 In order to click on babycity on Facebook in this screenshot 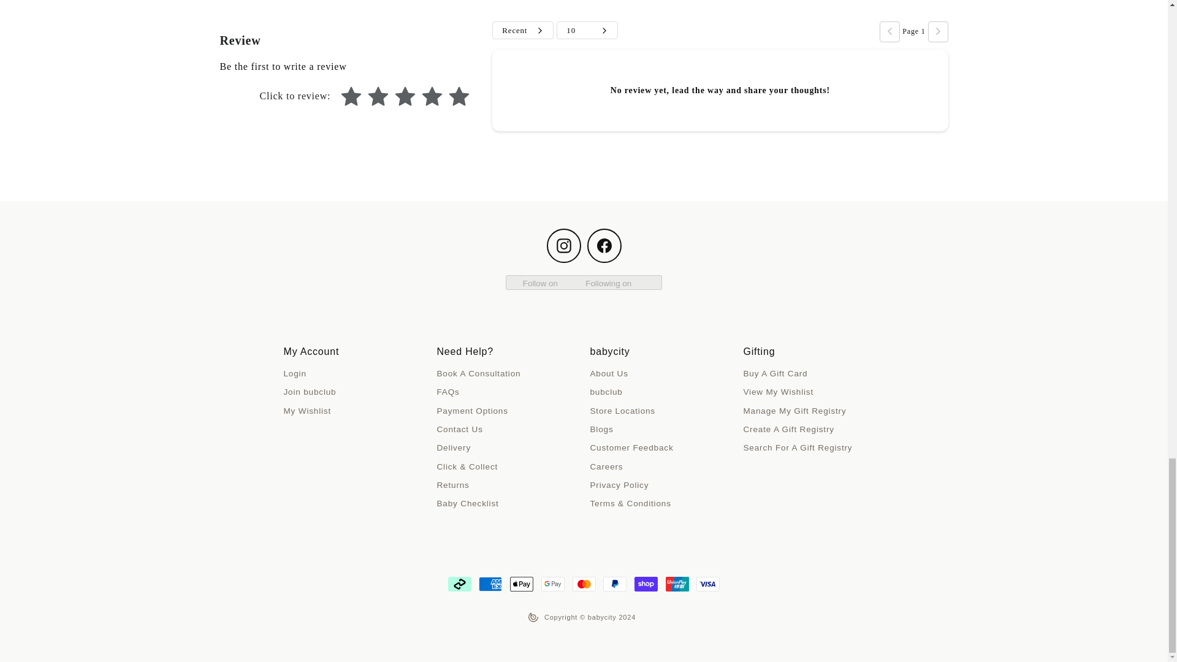, I will do `click(604, 245)`.